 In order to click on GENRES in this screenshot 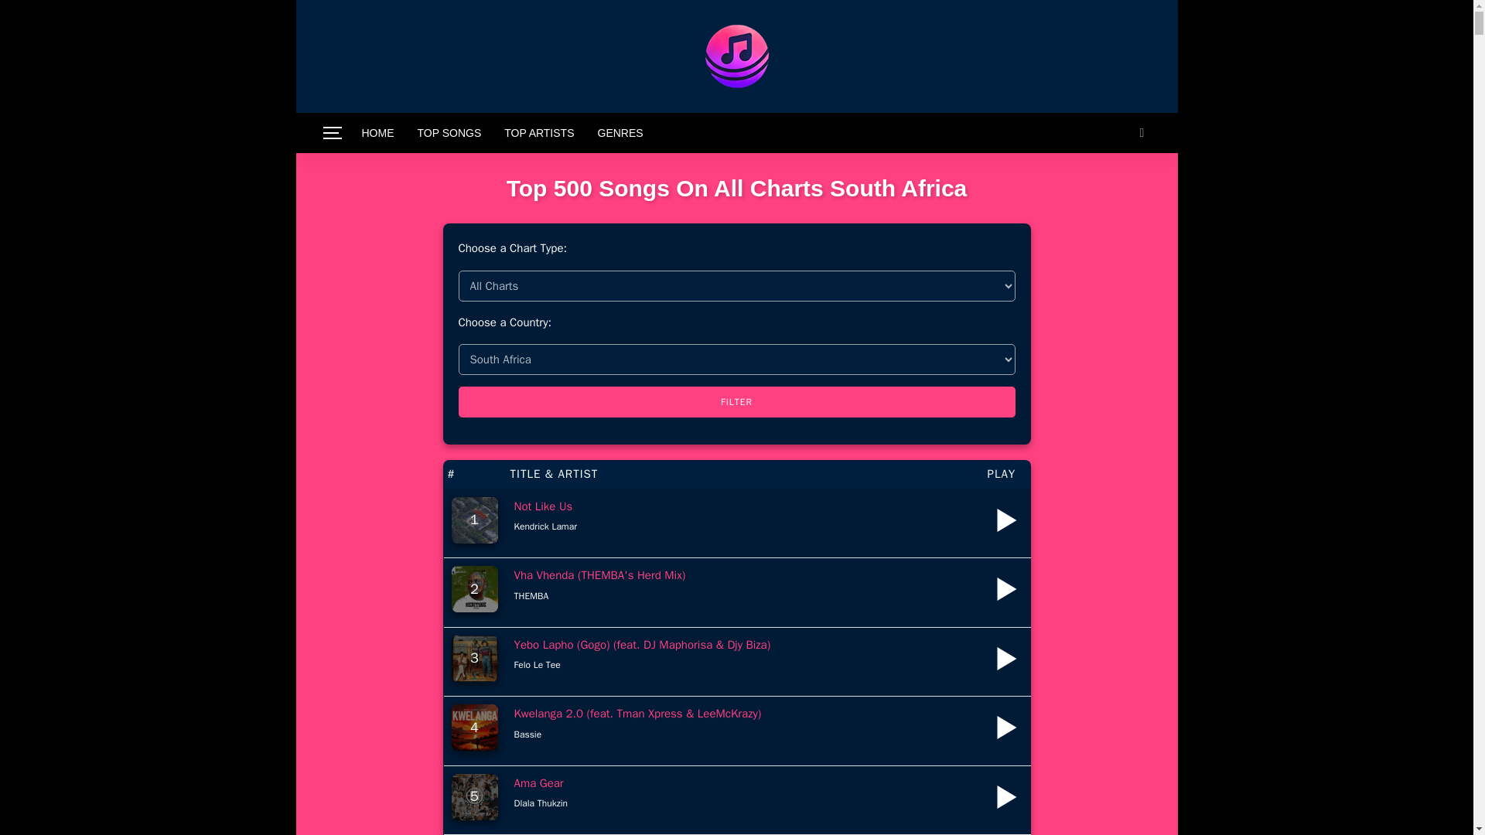, I will do `click(620, 132)`.